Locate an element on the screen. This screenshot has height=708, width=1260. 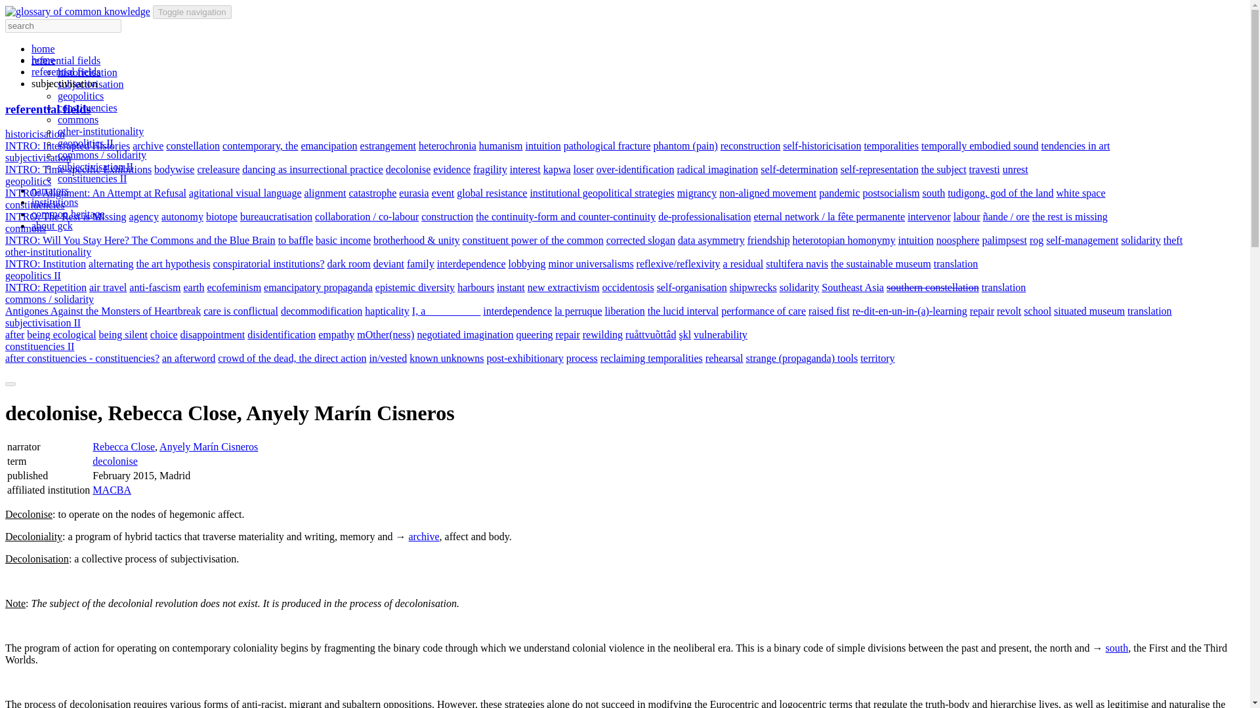
referential fields is located at coordinates (47, 109).